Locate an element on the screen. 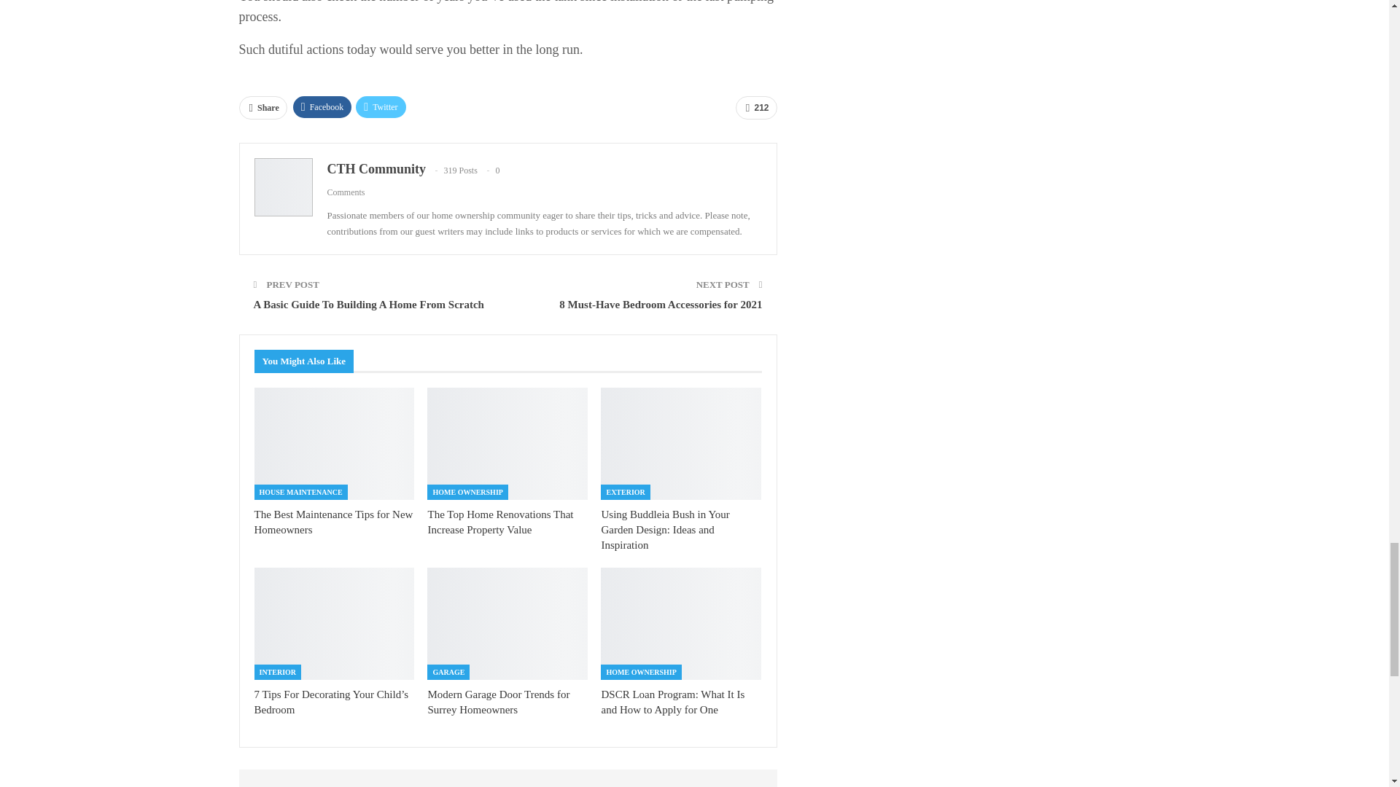 This screenshot has width=1400, height=787. 8 Must-Have Bedroom Accessories for 2021 is located at coordinates (660, 305).